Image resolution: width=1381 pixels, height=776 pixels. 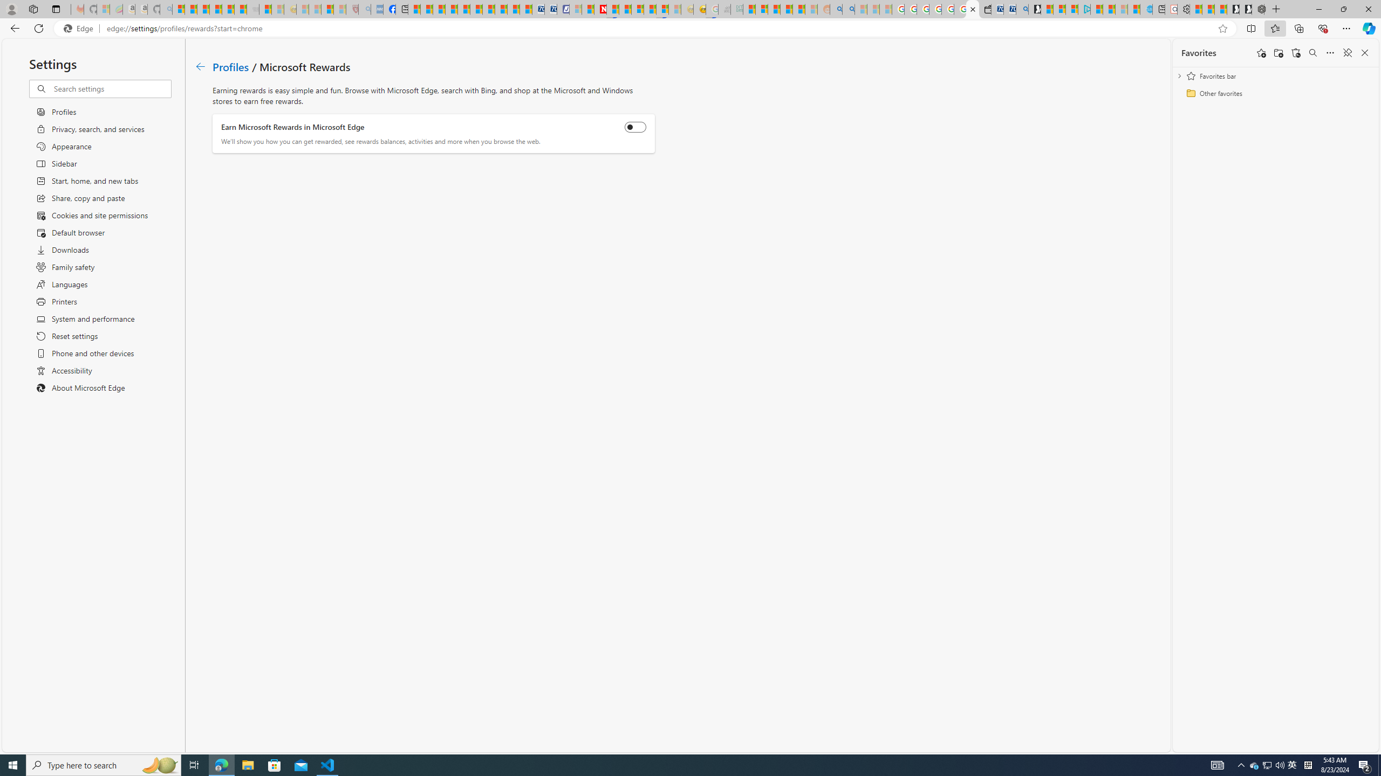 What do you see at coordinates (1312, 53) in the screenshot?
I see `Search favorites` at bounding box center [1312, 53].